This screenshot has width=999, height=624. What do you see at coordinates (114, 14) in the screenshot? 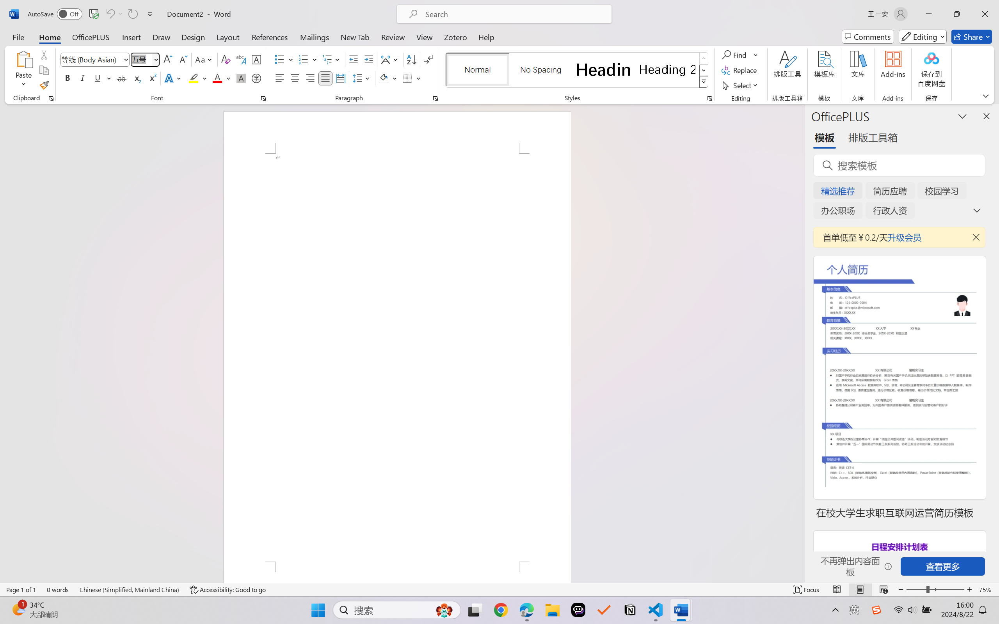
I see `Can't Undo` at bounding box center [114, 14].